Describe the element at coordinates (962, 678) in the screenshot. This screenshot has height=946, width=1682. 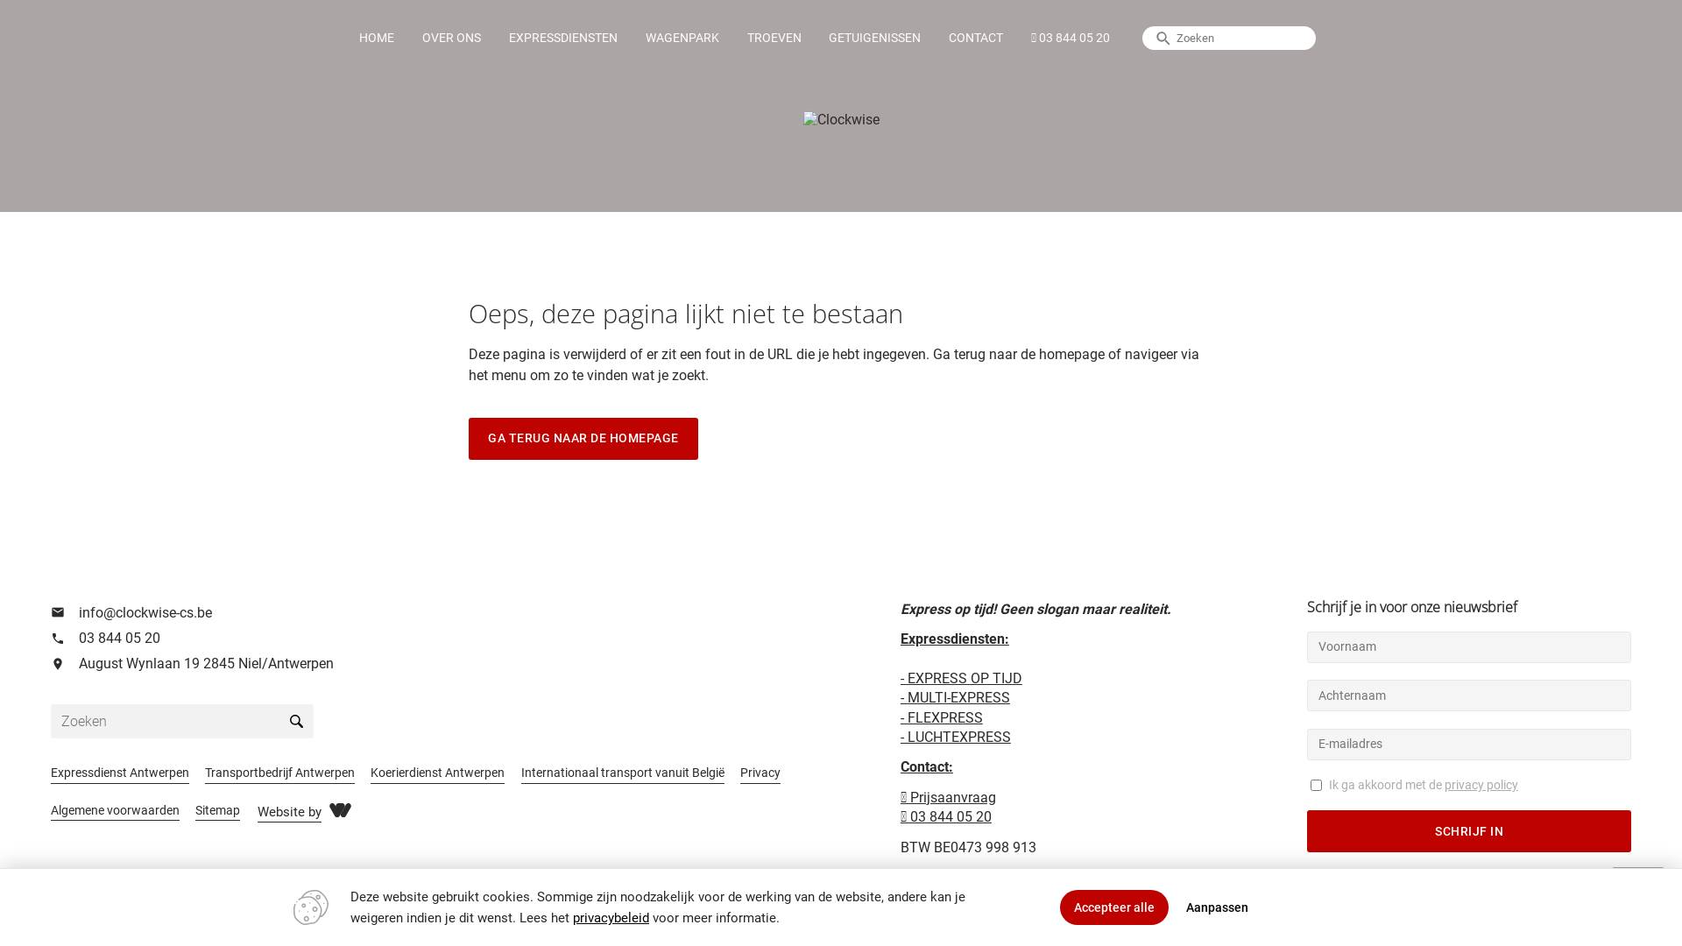
I see `- EXPRESS OP TIJD` at that location.